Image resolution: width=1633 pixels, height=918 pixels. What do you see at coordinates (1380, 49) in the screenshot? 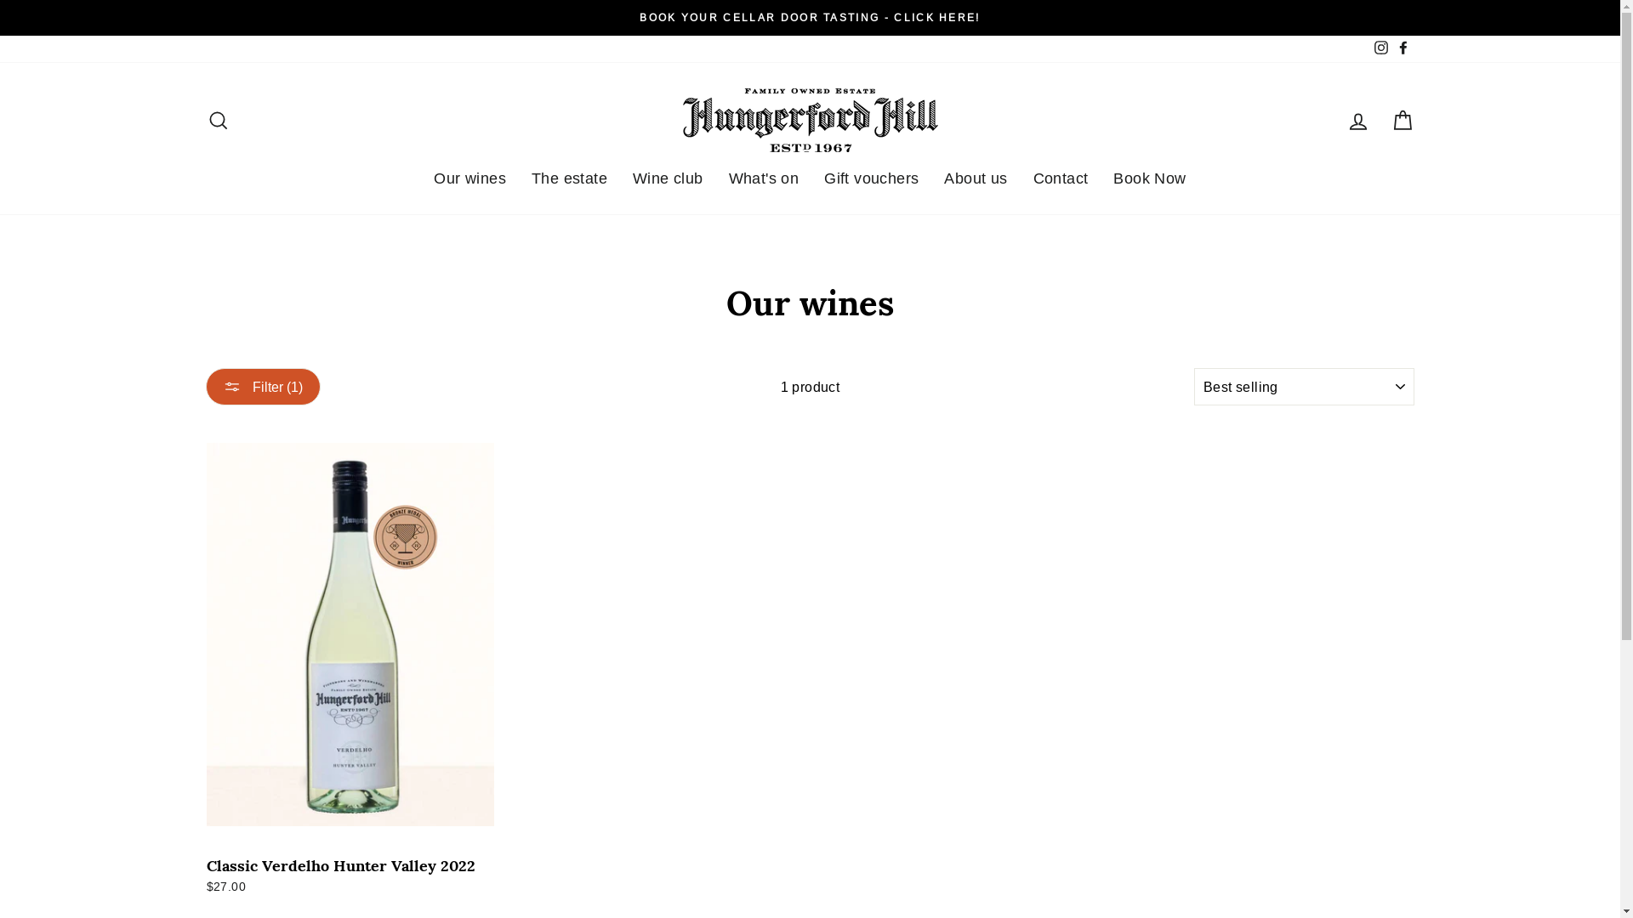
I see `Instagram` at bounding box center [1380, 49].